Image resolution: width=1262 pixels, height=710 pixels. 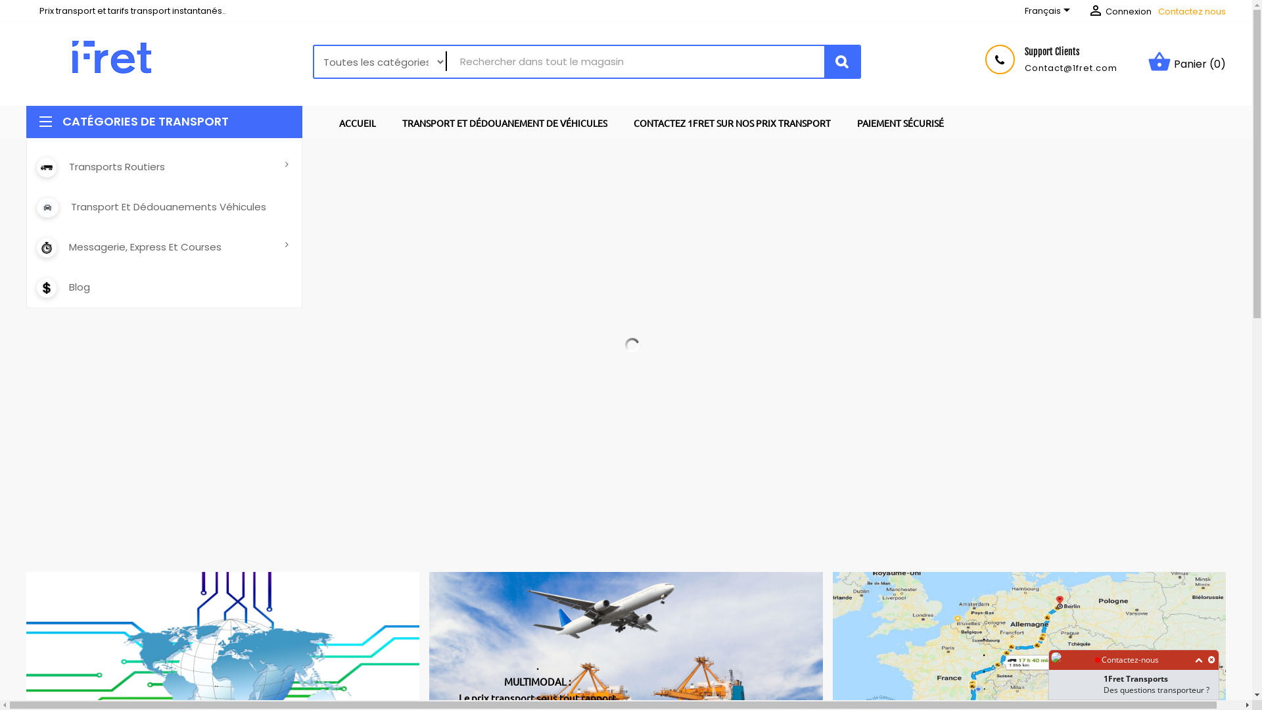 What do you see at coordinates (732, 122) in the screenshot?
I see `CONTACTEZ 1FRET SUR NOS PRIX TRANSPORT` at bounding box center [732, 122].